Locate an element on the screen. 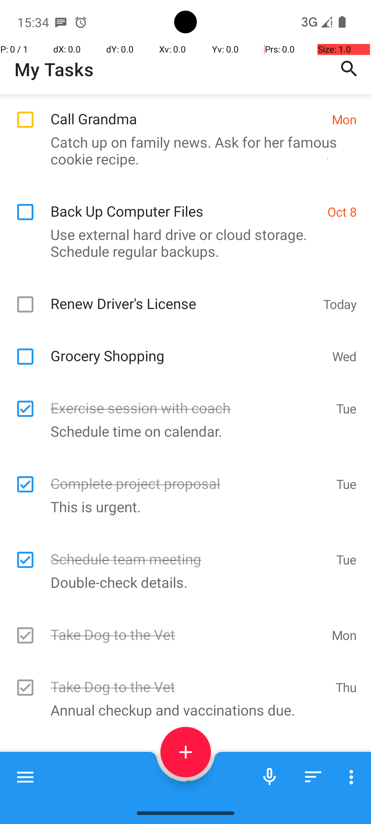  Double-check details. is located at coordinates (182, 582).